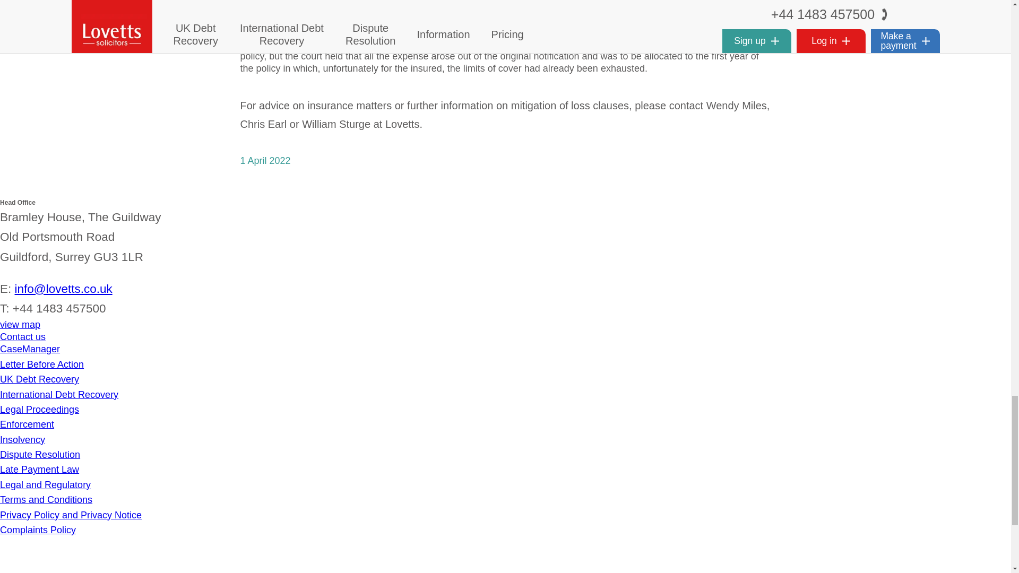 The height and width of the screenshot is (573, 1019). I want to click on Legal and Regulatory, so click(45, 485).